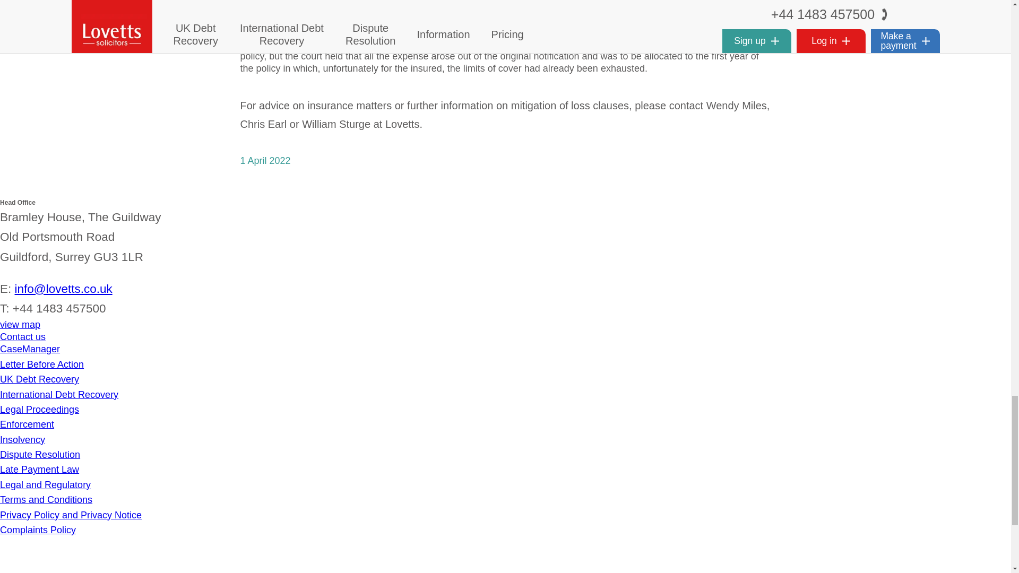 The height and width of the screenshot is (573, 1019). I want to click on Legal and Regulatory, so click(45, 485).